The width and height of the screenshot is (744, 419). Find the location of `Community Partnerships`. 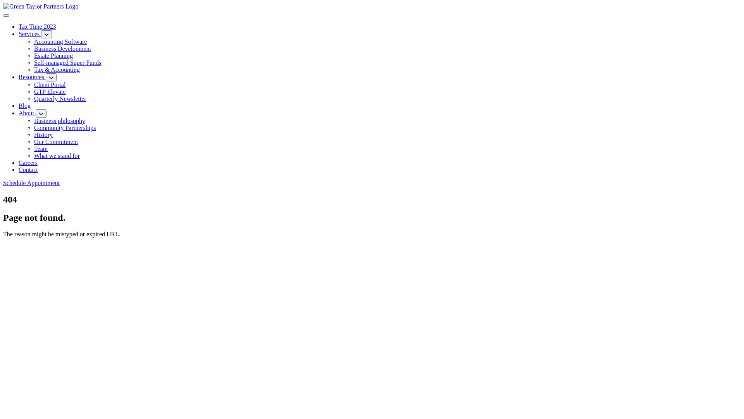

Community Partnerships is located at coordinates (65, 128).